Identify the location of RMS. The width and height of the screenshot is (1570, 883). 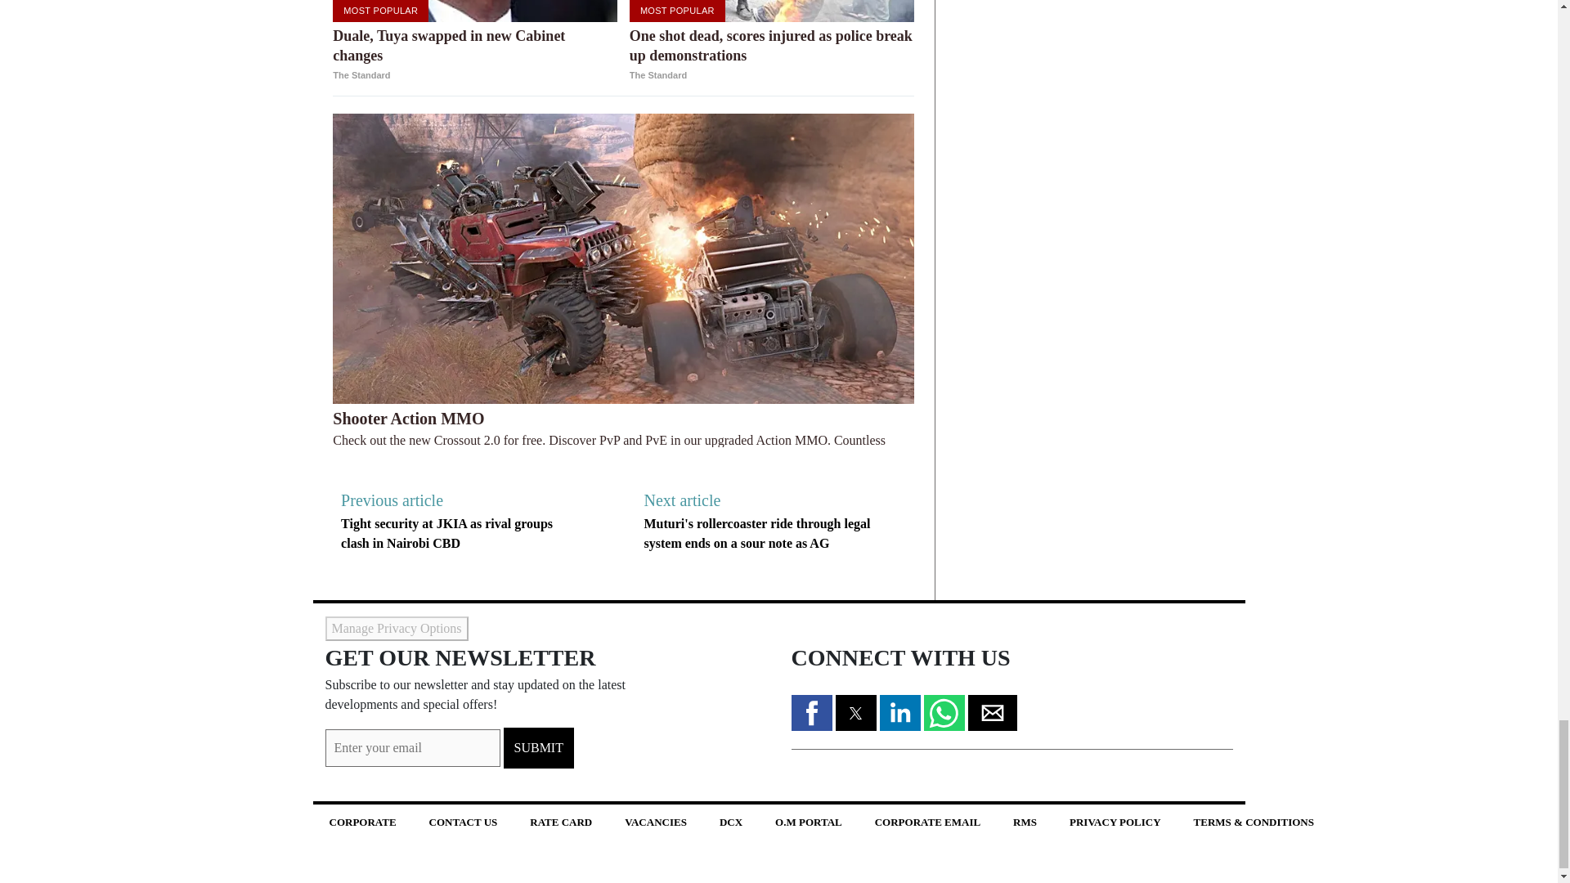
(1025, 821).